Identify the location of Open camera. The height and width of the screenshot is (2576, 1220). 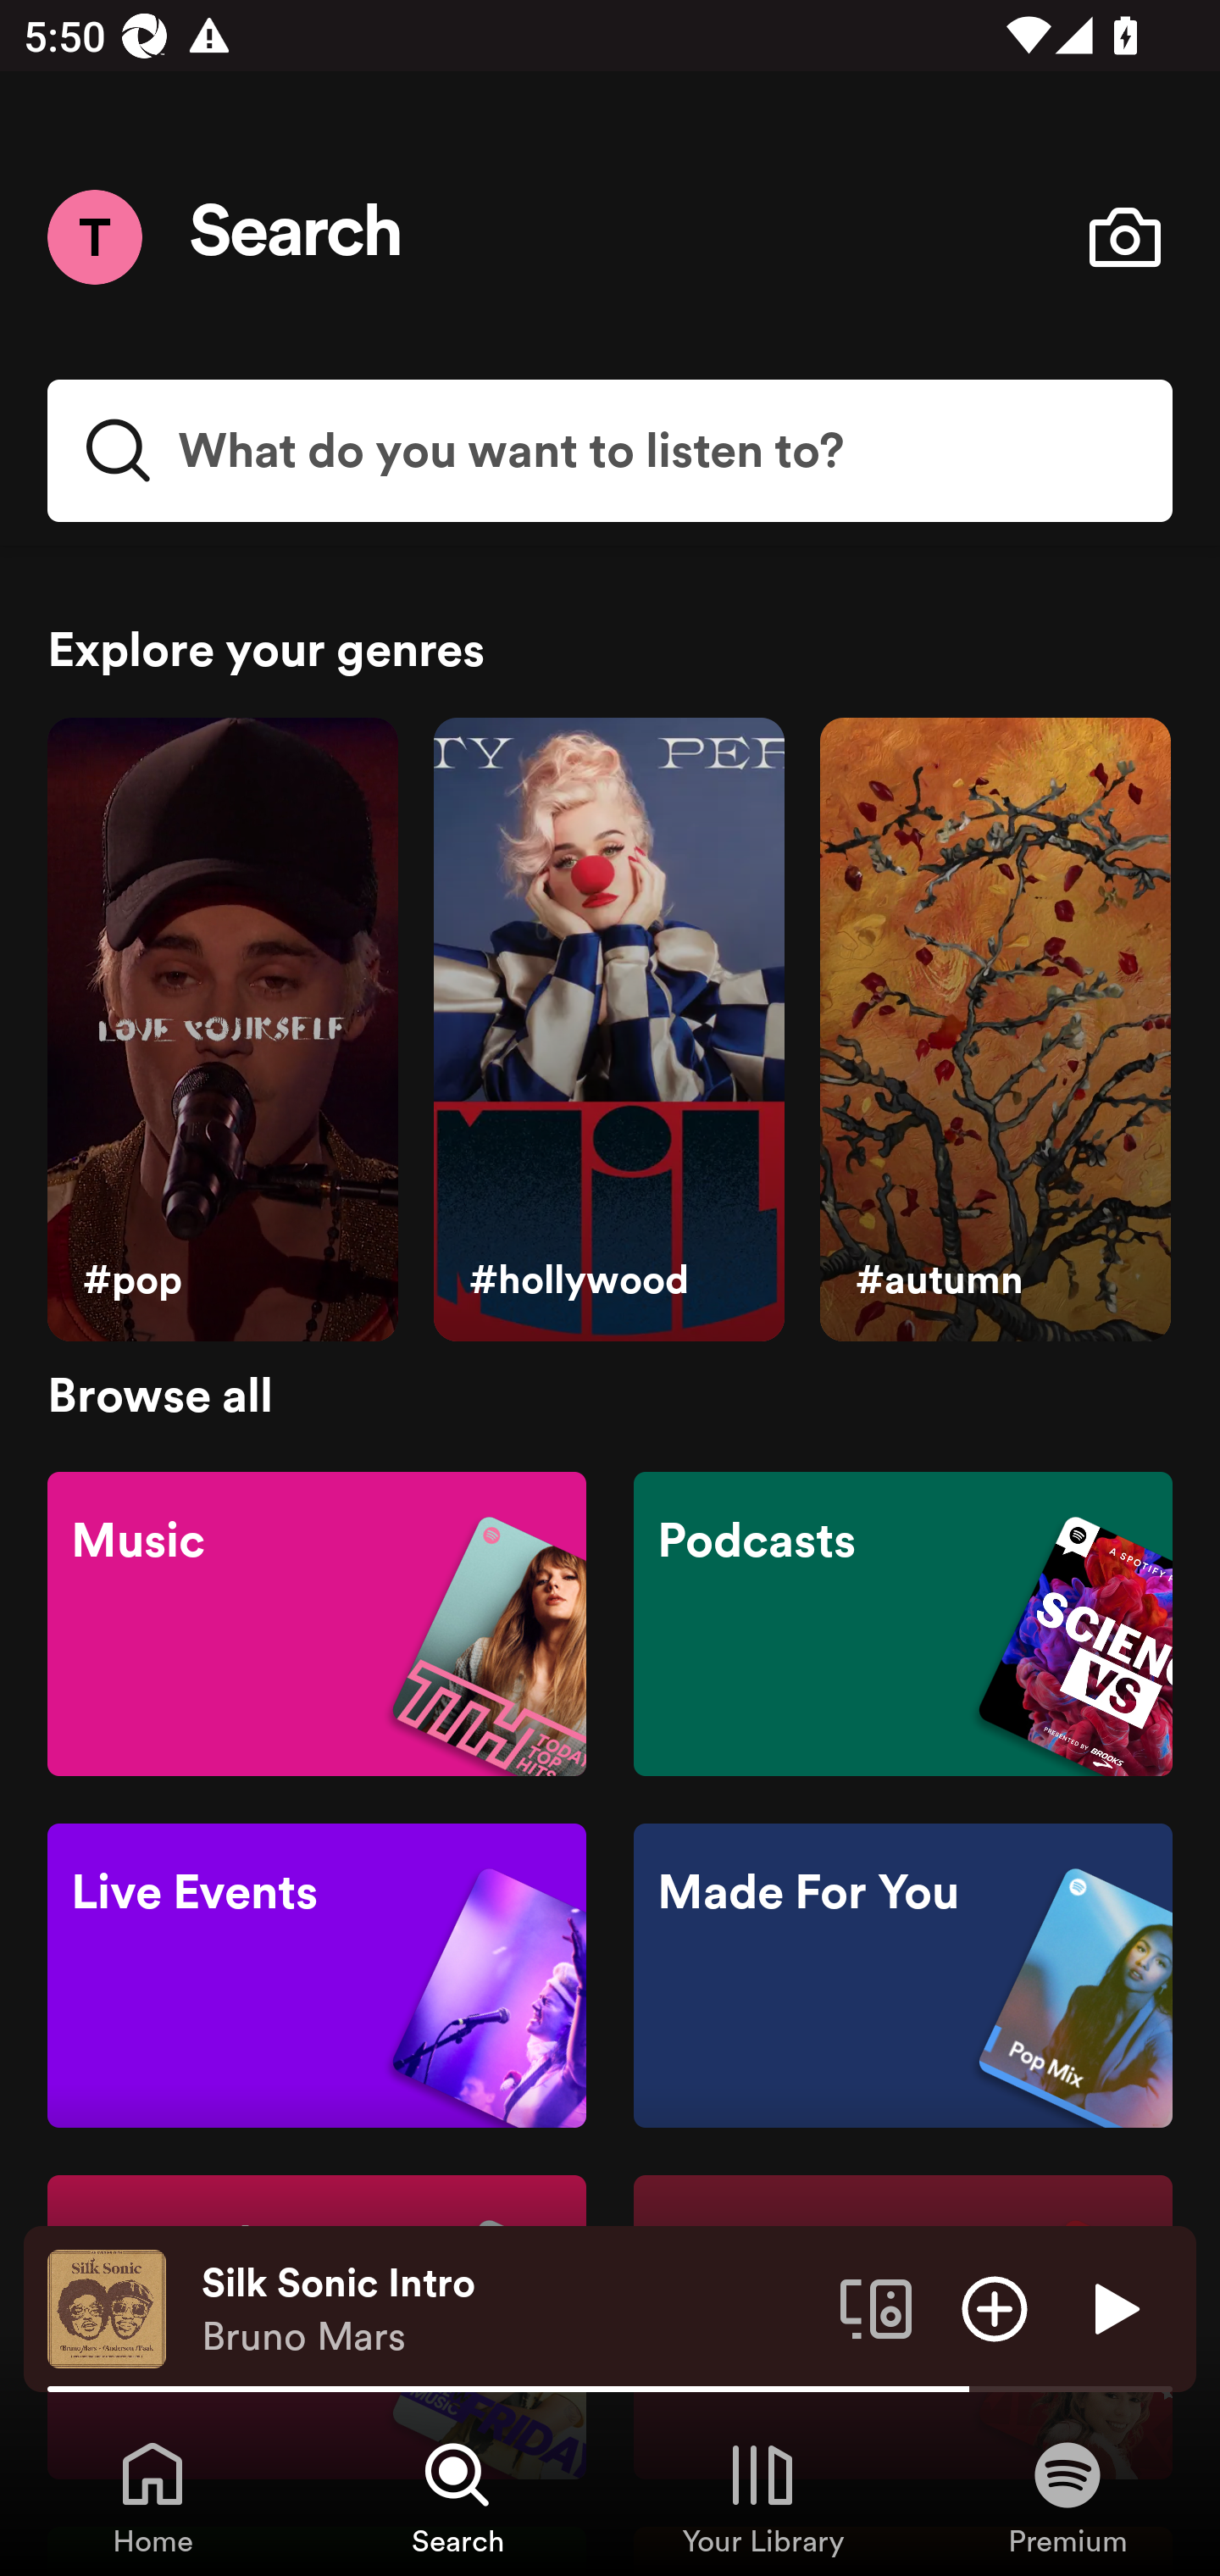
(1124, 237).